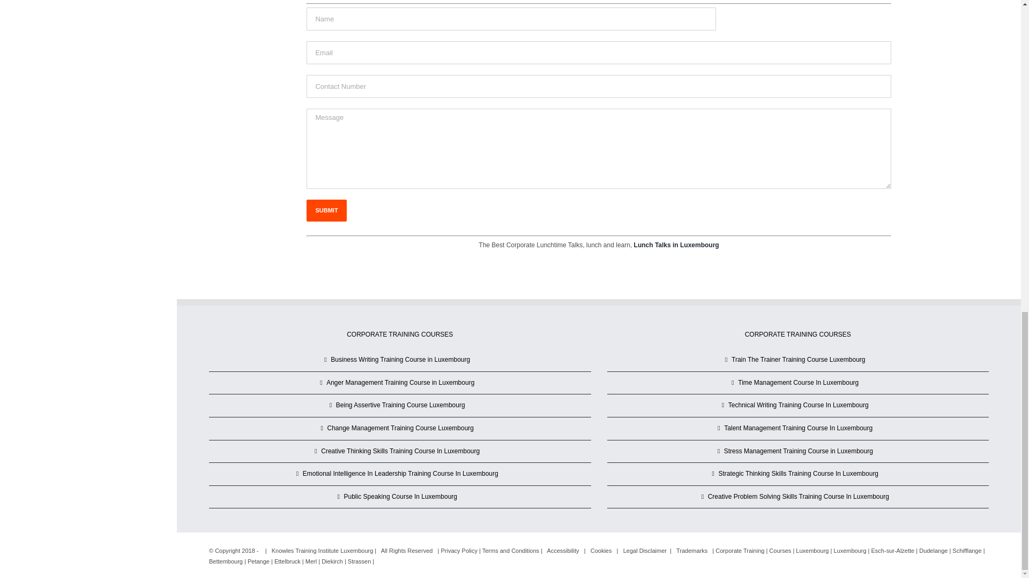  What do you see at coordinates (799, 383) in the screenshot?
I see `Time Management Course In Luxembourg` at bounding box center [799, 383].